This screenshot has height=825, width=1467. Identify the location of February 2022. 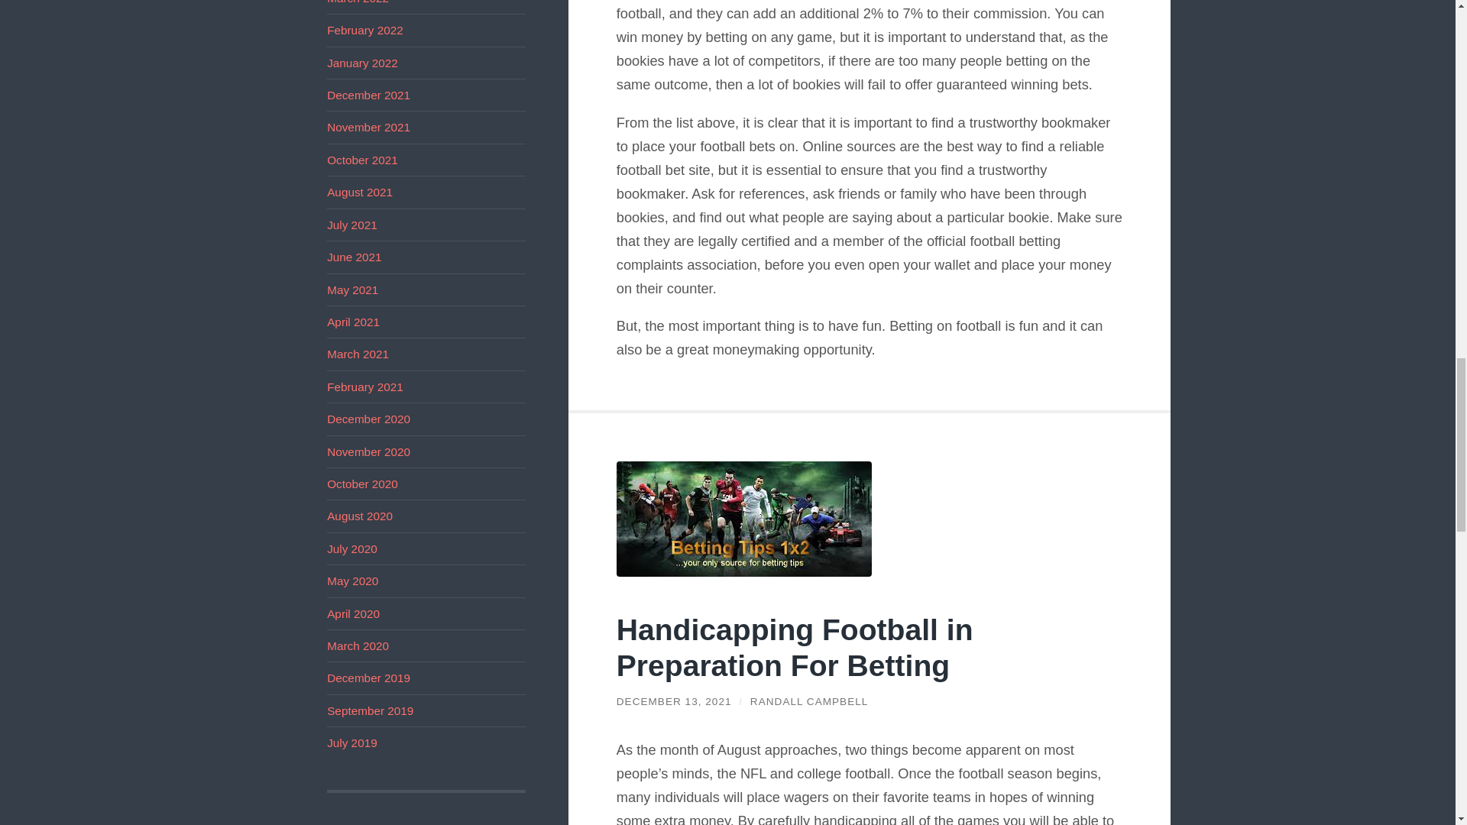
(365, 30).